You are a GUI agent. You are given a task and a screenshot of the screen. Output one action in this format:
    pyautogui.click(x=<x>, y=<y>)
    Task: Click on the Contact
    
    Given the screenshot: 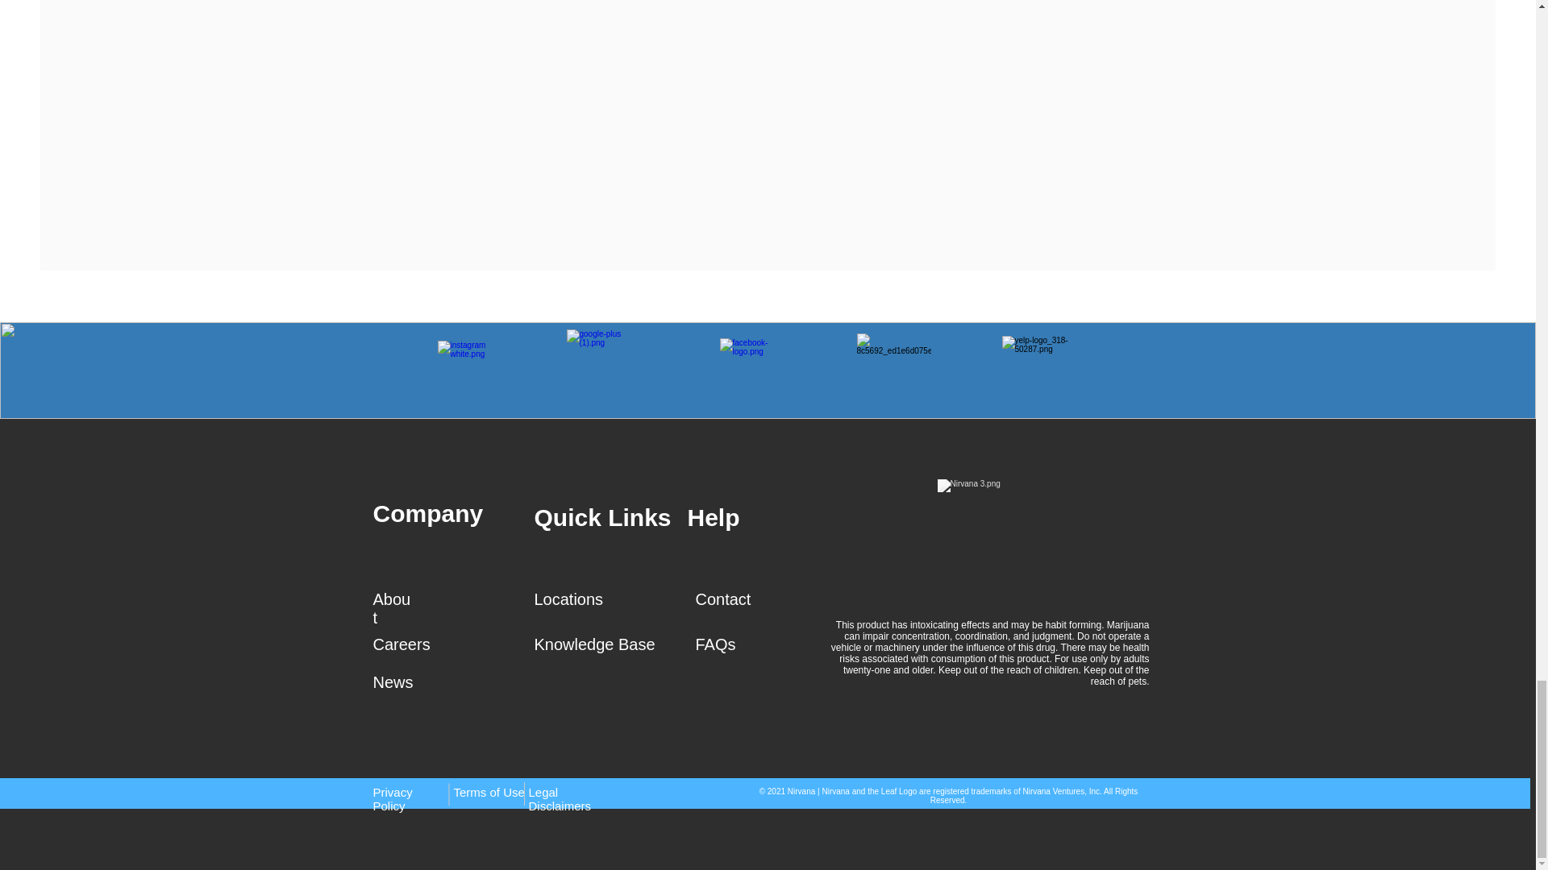 What is the action you would take?
    pyautogui.click(x=722, y=599)
    